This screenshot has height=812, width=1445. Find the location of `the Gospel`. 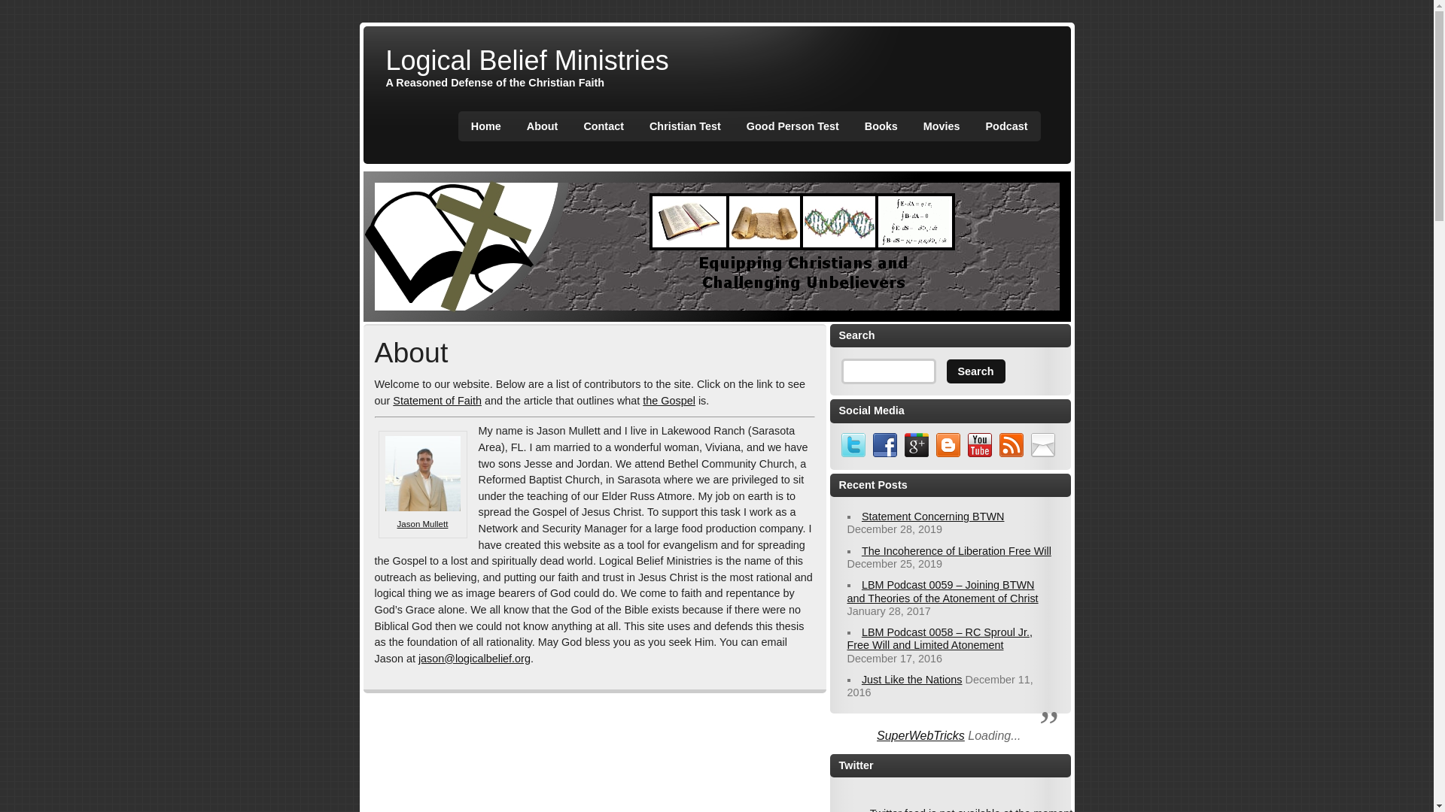

the Gospel is located at coordinates (668, 400).